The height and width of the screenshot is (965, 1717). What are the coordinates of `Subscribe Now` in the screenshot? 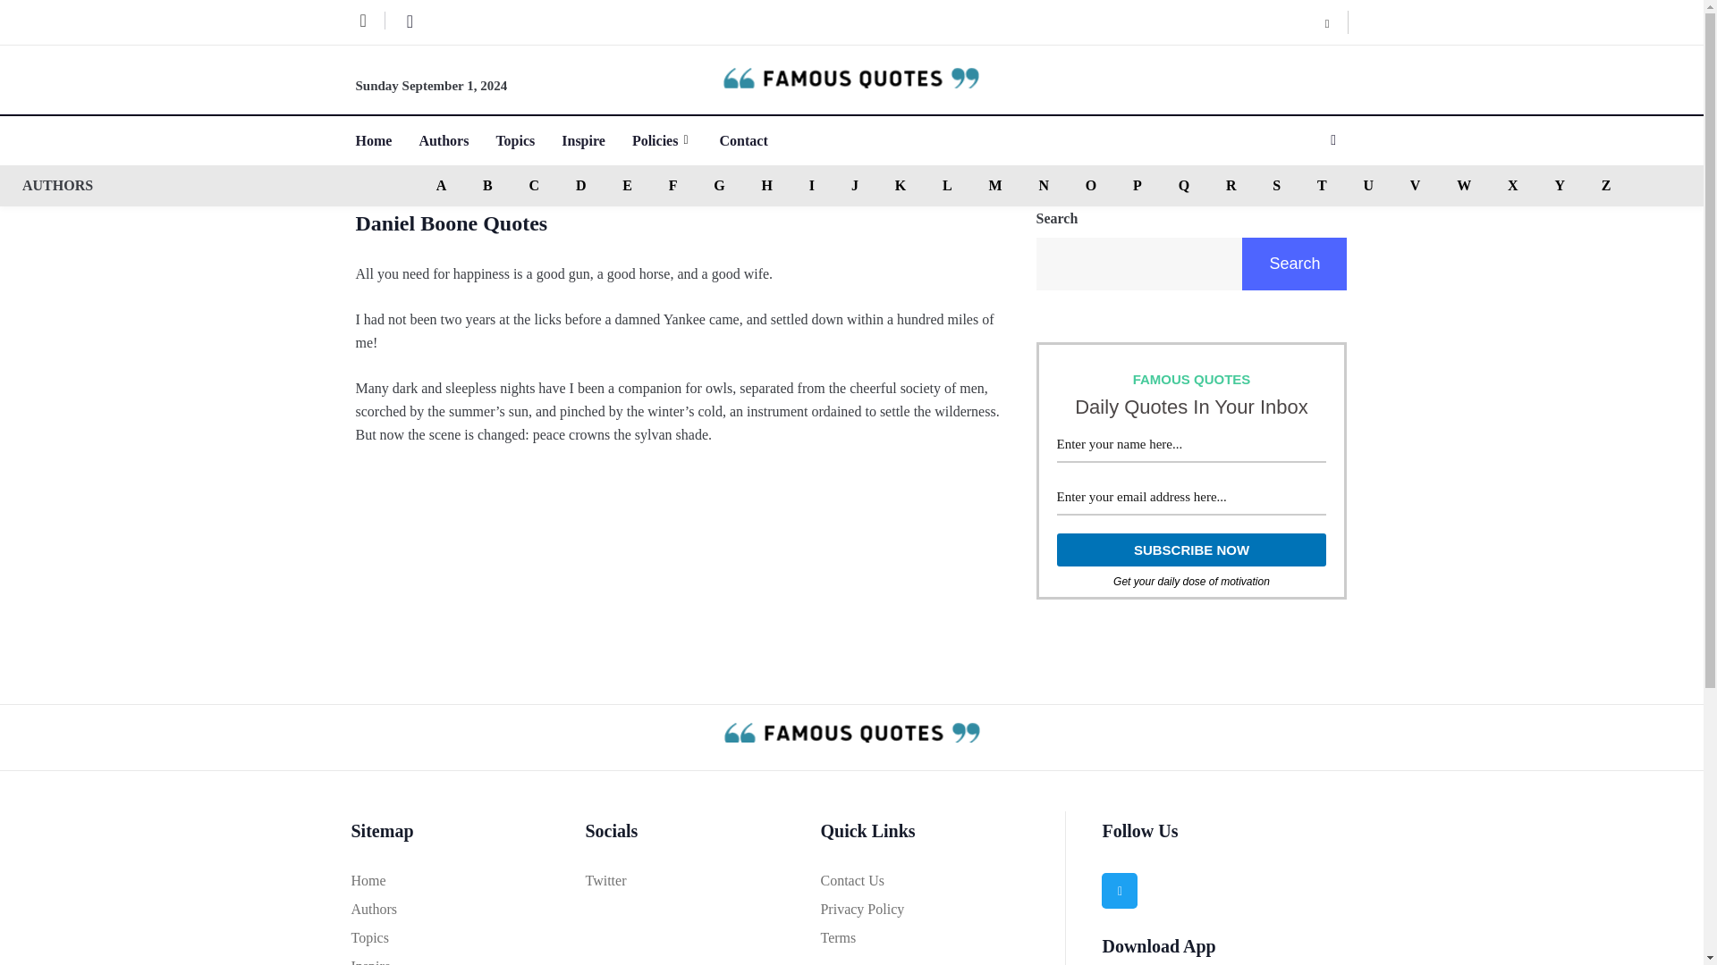 It's located at (1192, 550).